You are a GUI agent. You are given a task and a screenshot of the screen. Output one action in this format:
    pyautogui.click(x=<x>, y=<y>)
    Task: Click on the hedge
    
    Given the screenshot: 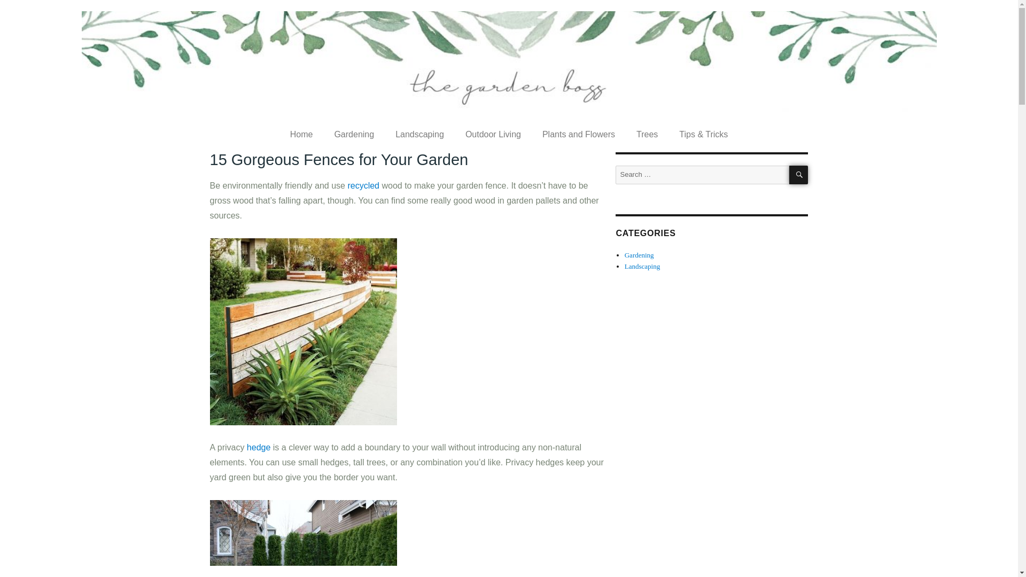 What is the action you would take?
    pyautogui.click(x=260, y=447)
    